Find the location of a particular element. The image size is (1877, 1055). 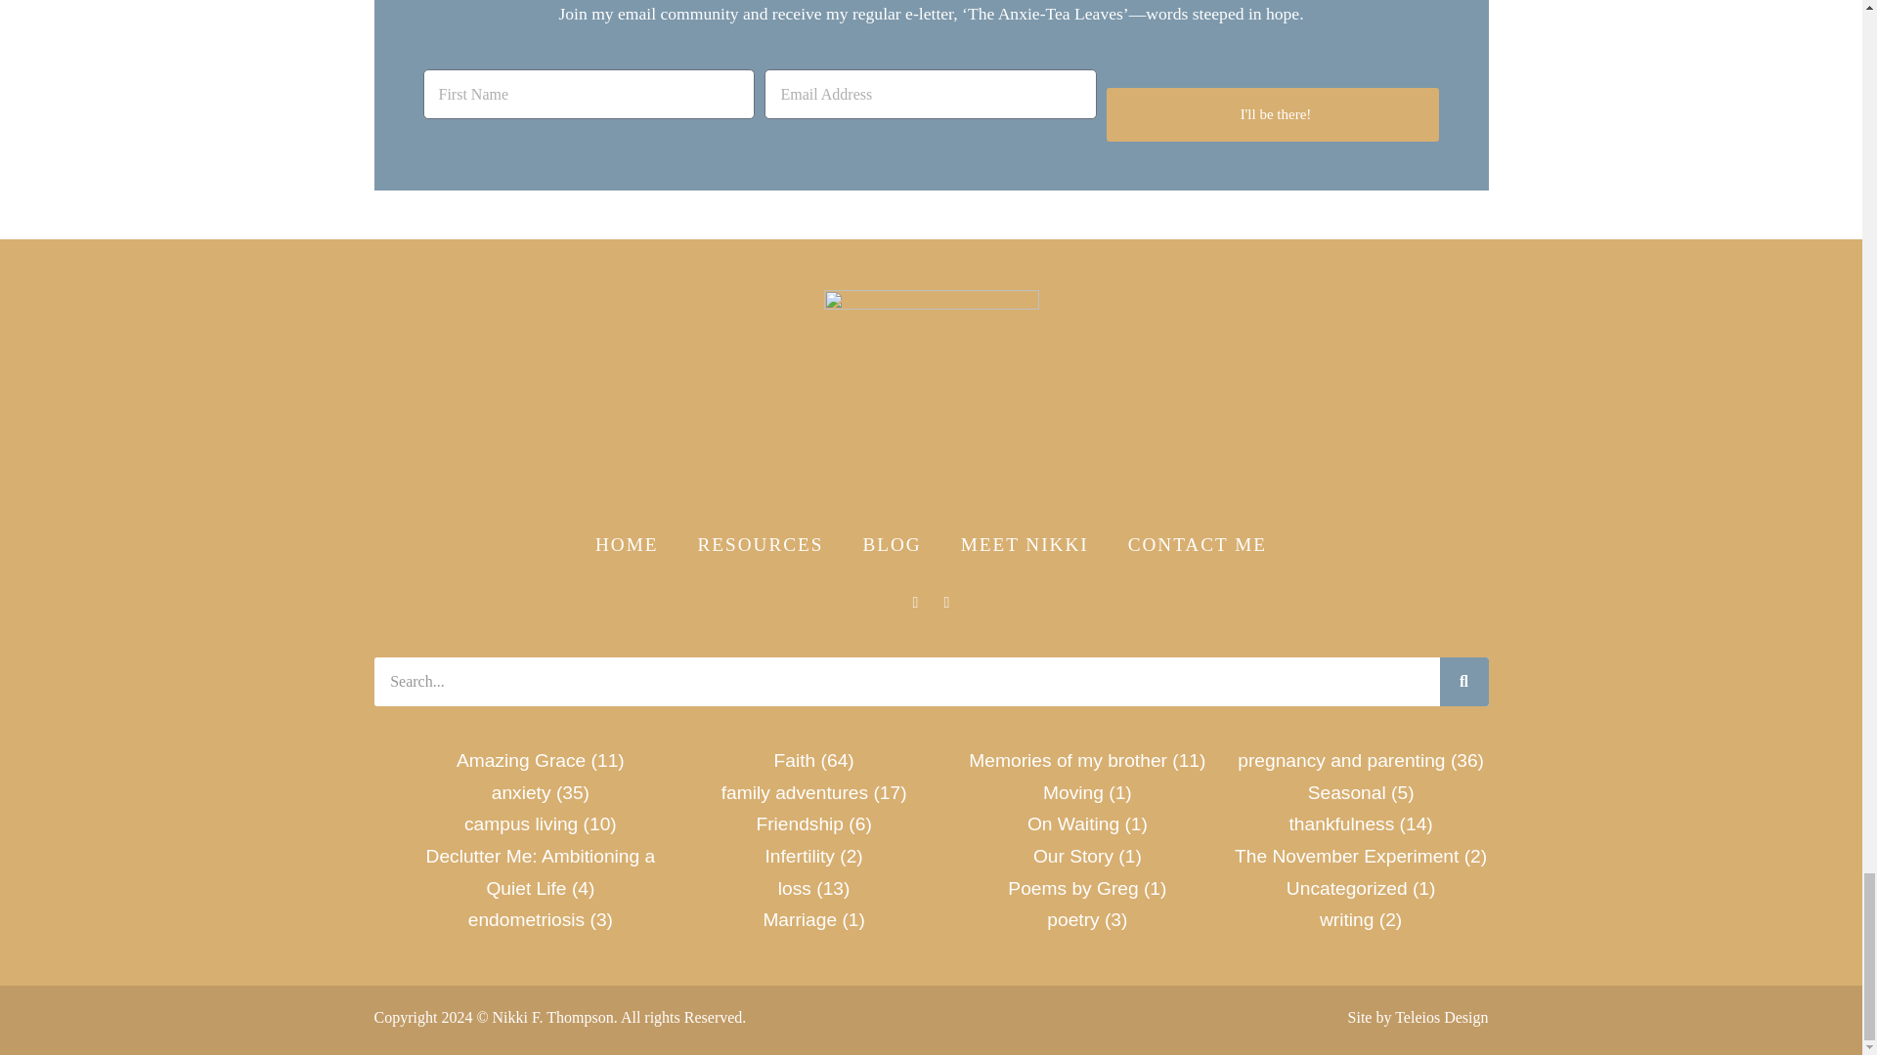

RESOURCES is located at coordinates (761, 545).